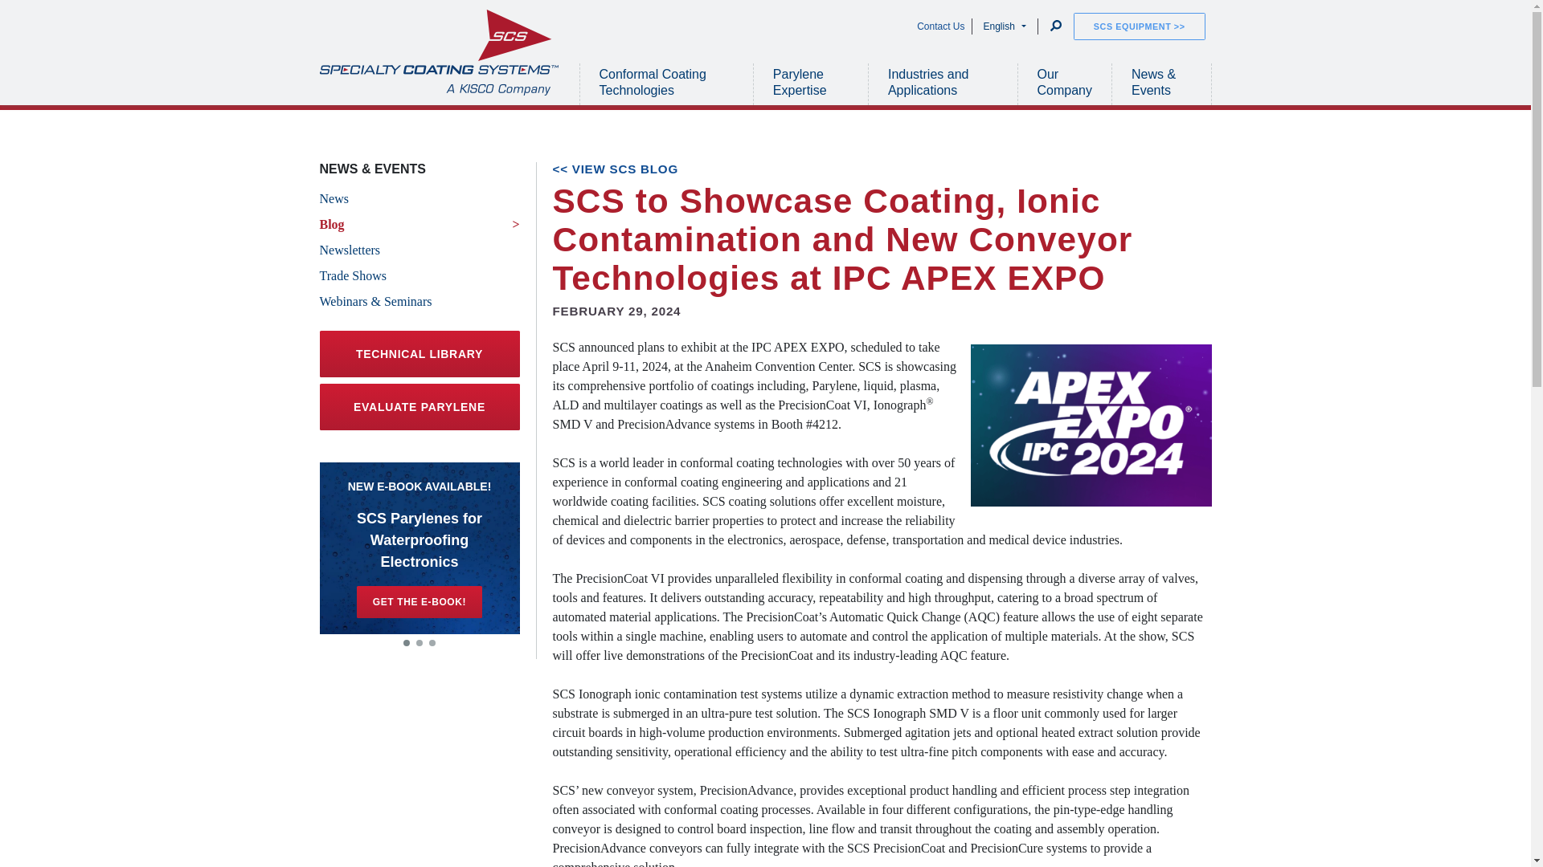 The width and height of the screenshot is (1543, 867). What do you see at coordinates (810, 83) in the screenshot?
I see `Parylene Expertise` at bounding box center [810, 83].